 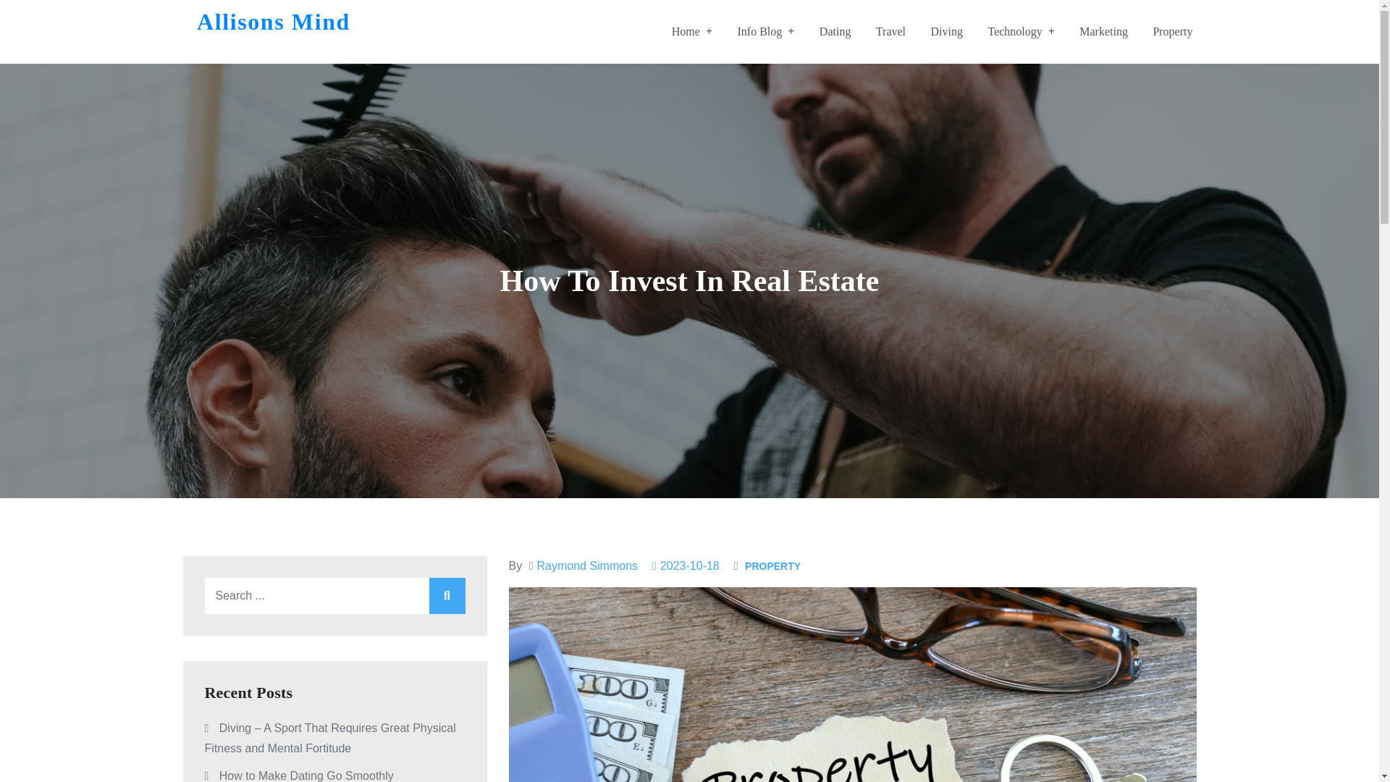 What do you see at coordinates (945, 32) in the screenshot?
I see `Diving` at bounding box center [945, 32].